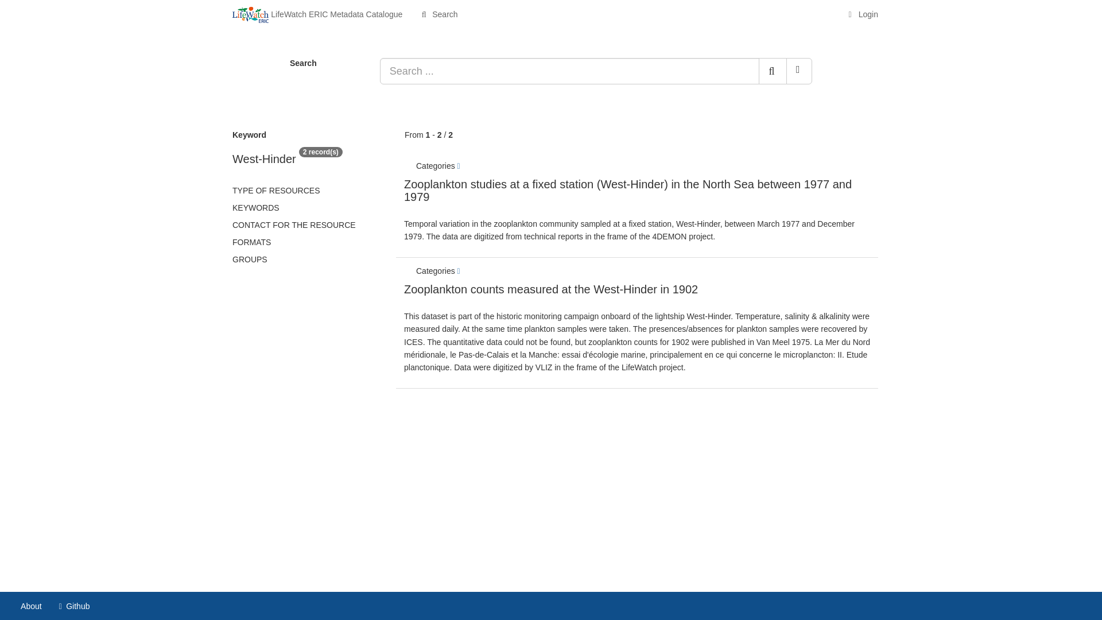 Image resolution: width=1102 pixels, height=620 pixels. I want to click on LifeWatch ERIC Metadata Catalogue, so click(317, 14).